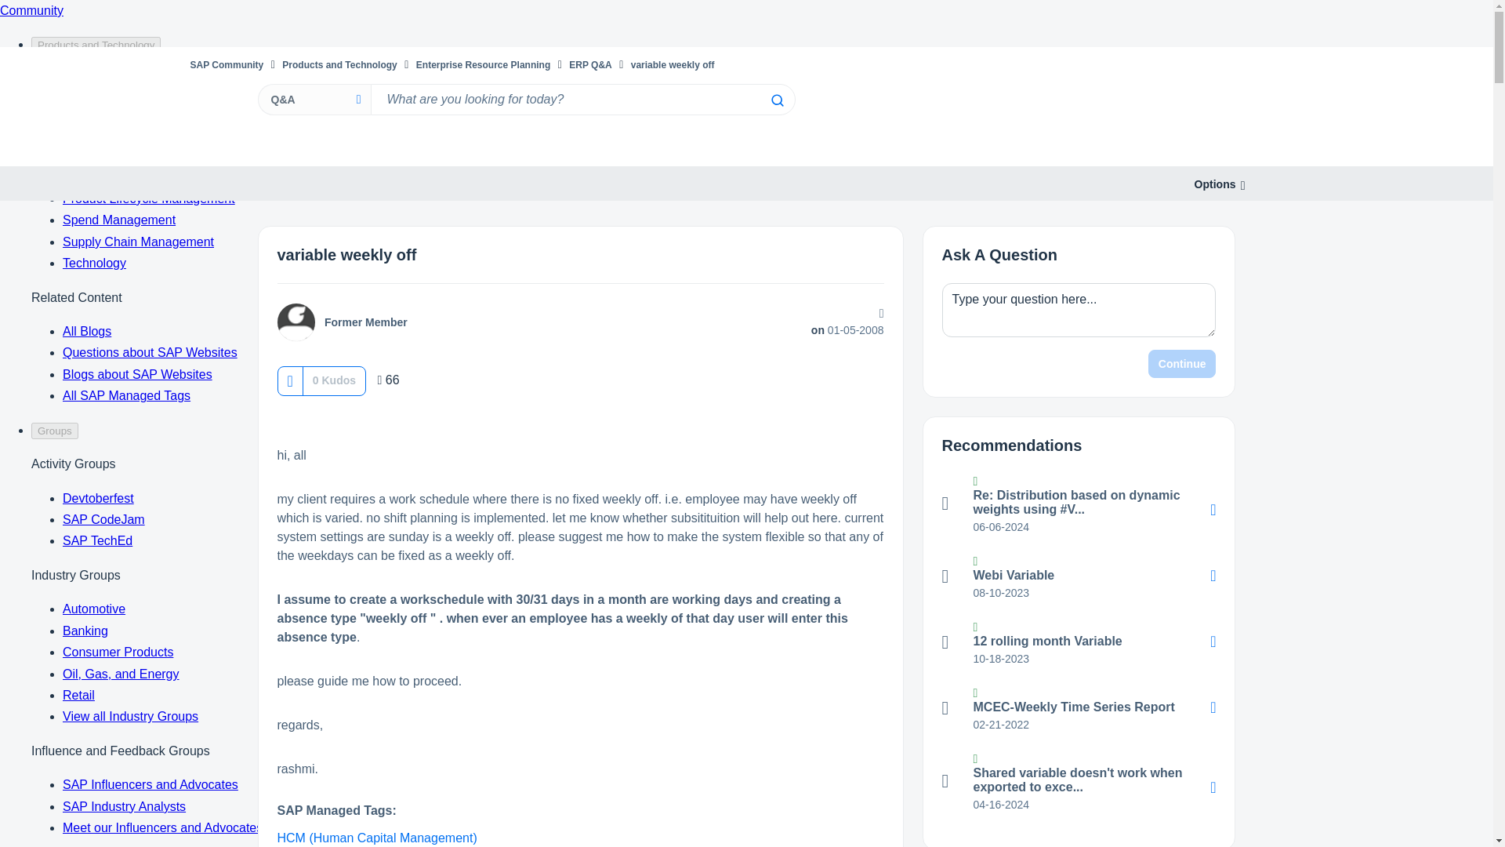  What do you see at coordinates (339, 64) in the screenshot?
I see `Products and Technology` at bounding box center [339, 64].